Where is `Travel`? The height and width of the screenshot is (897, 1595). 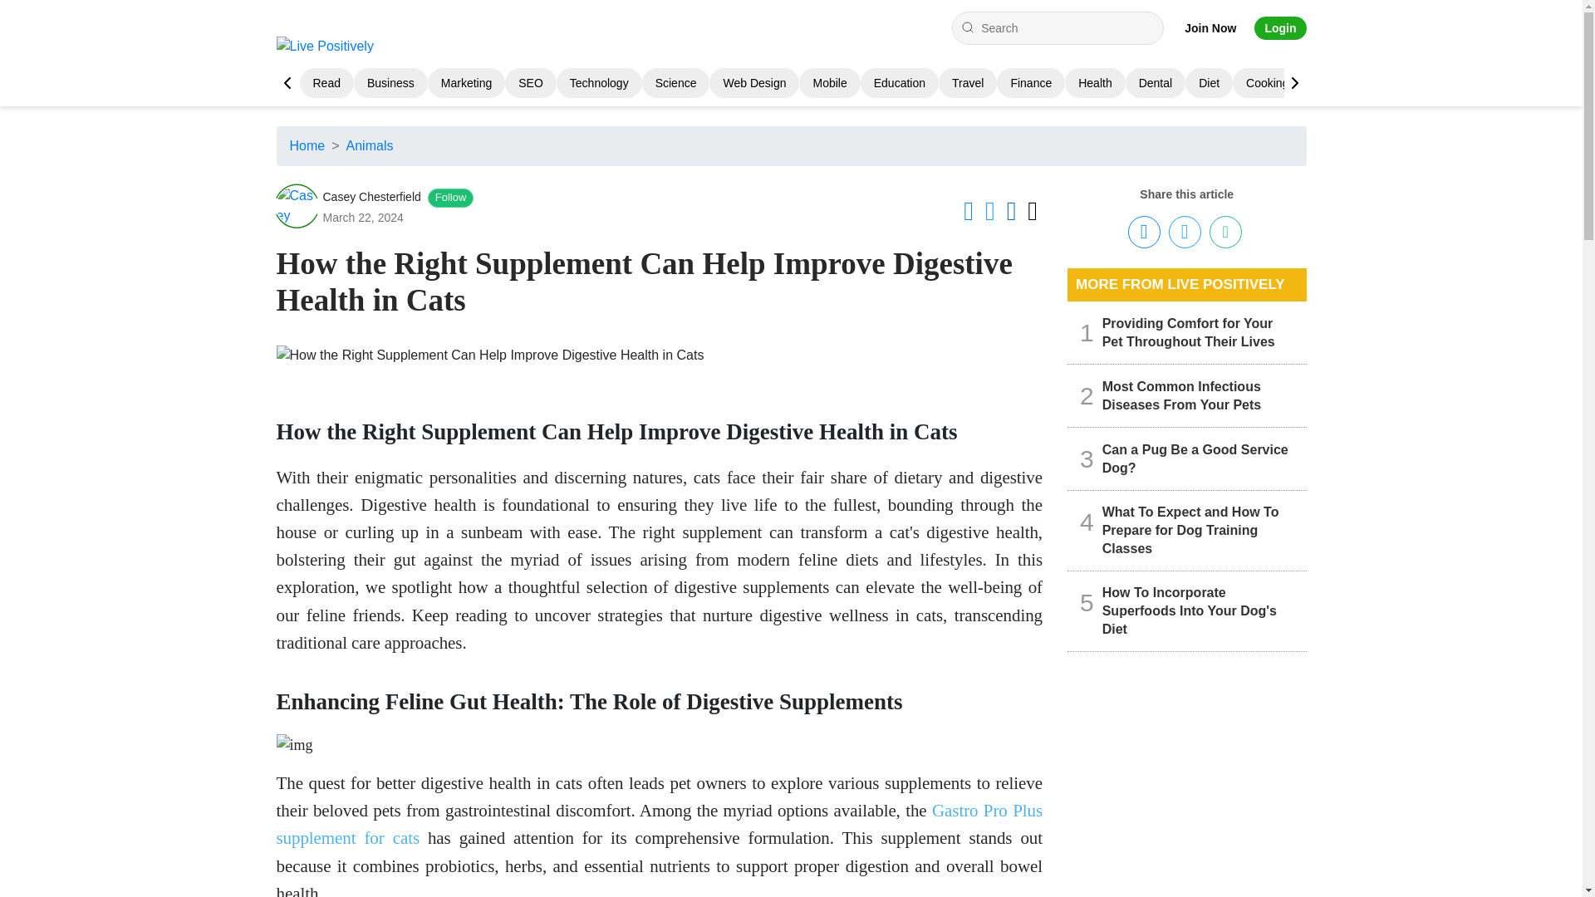
Travel is located at coordinates (968, 83).